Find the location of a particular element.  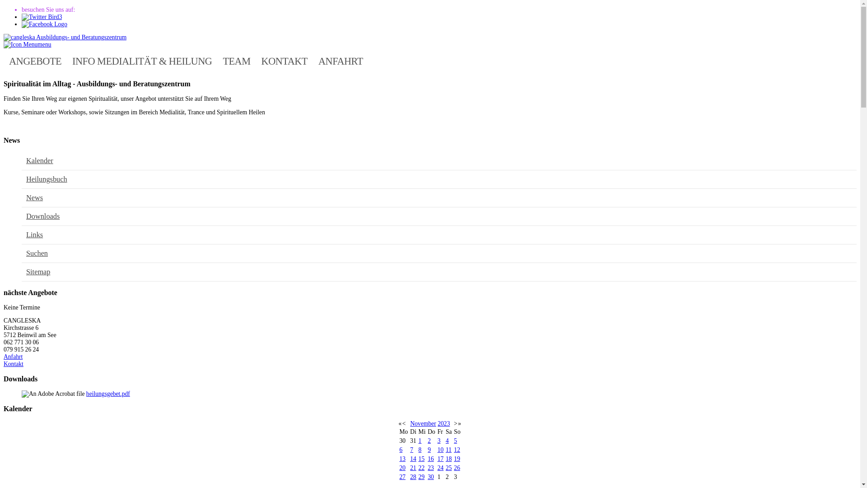

Kalender is located at coordinates (40, 161).